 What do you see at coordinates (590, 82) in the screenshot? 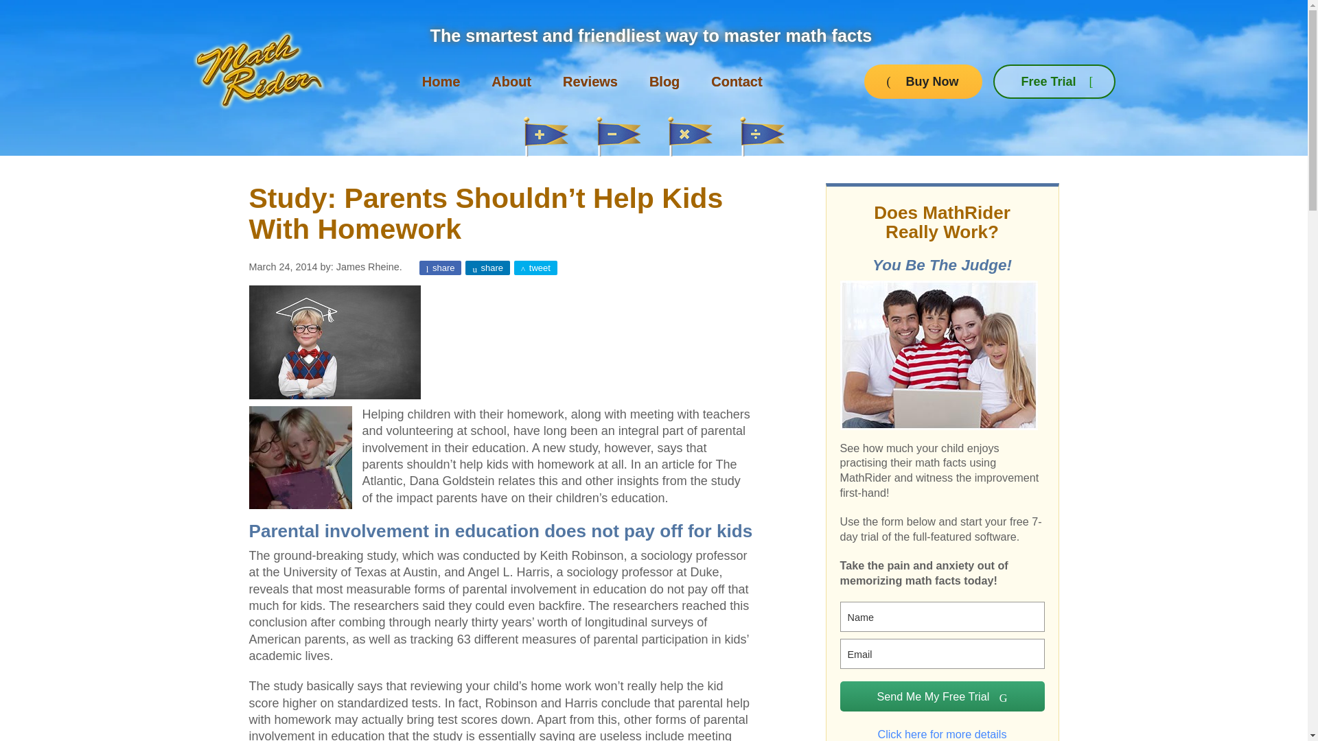
I see `Reviews` at bounding box center [590, 82].